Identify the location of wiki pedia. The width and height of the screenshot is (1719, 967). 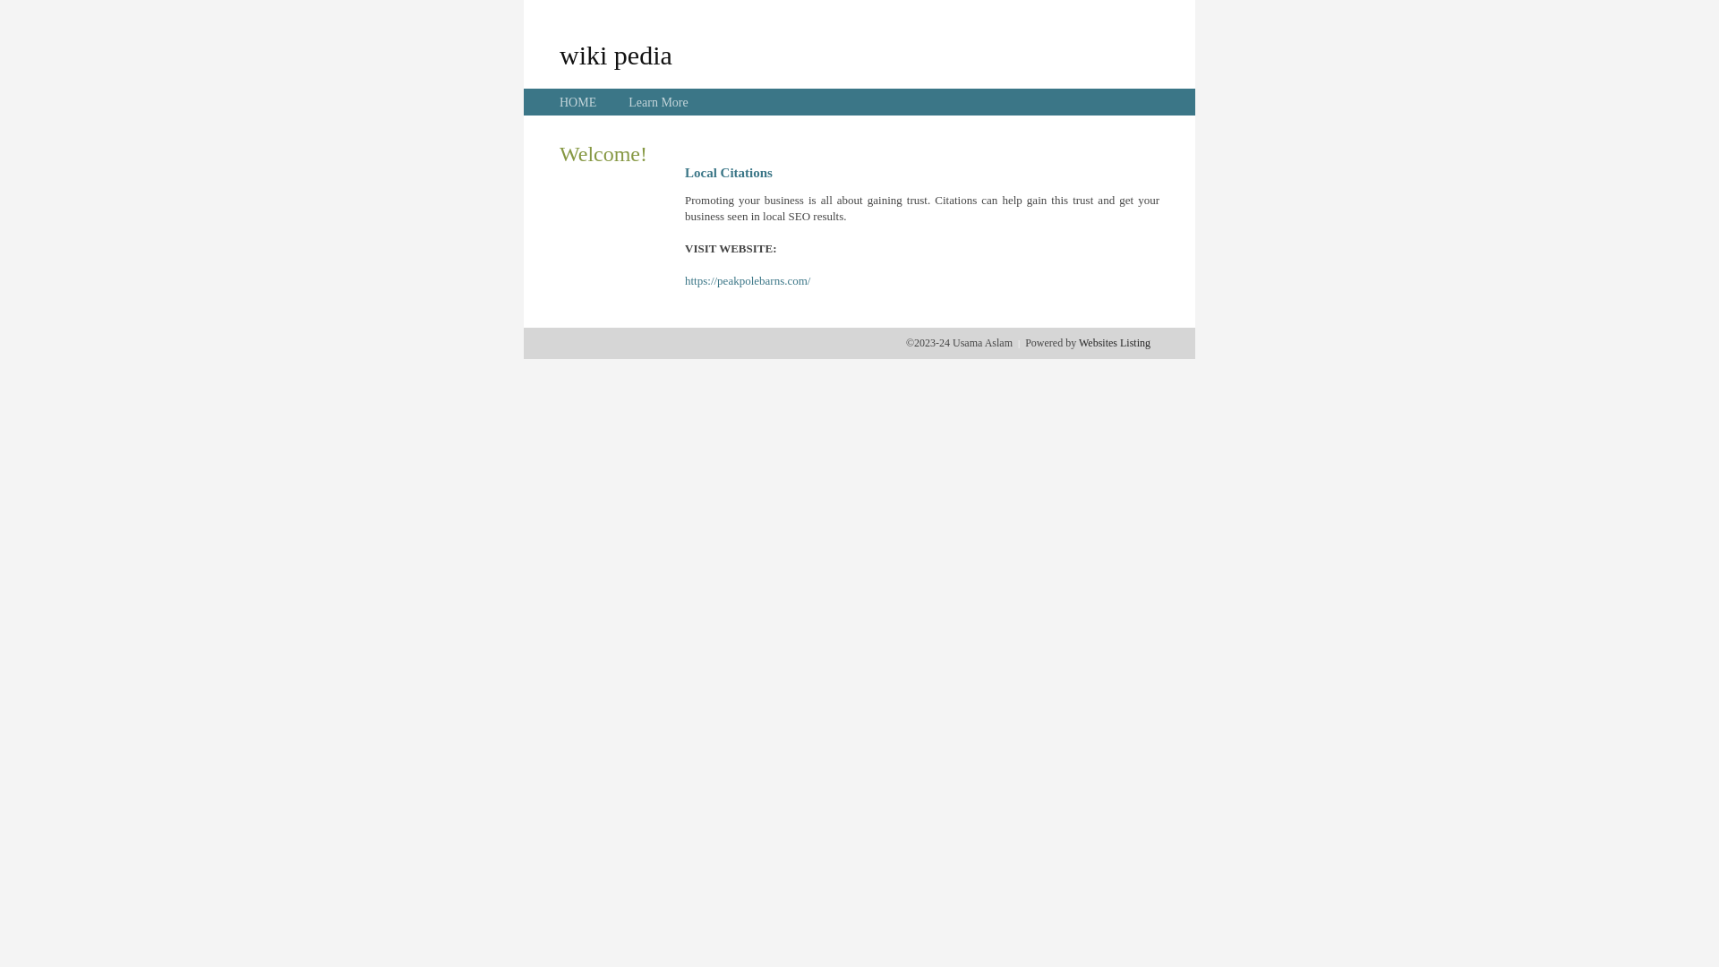
(616, 55).